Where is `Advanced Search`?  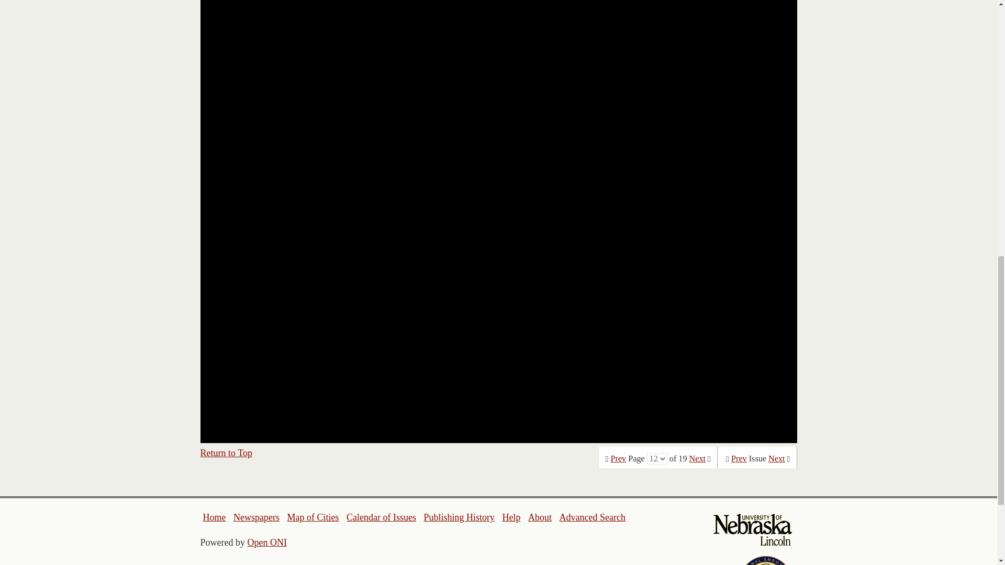
Advanced Search is located at coordinates (591, 517).